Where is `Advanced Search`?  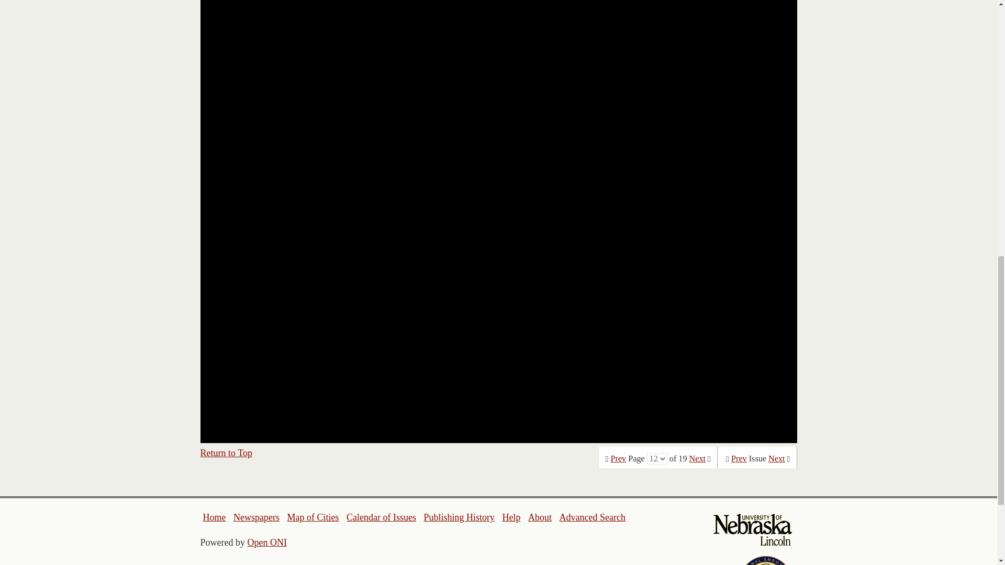
Advanced Search is located at coordinates (591, 517).